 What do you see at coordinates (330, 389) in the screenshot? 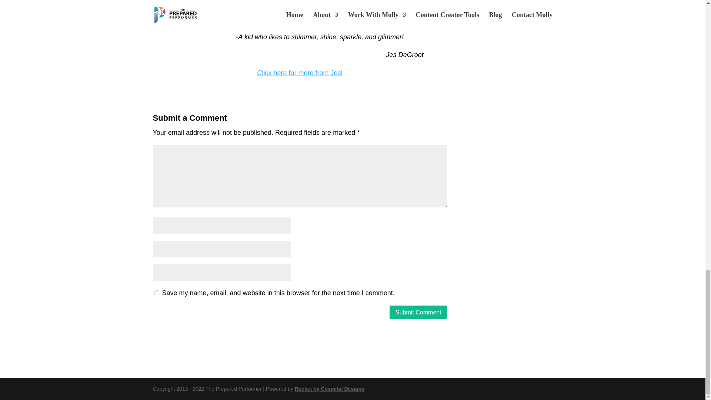
I see `Rocket by Cosmital Designs` at bounding box center [330, 389].